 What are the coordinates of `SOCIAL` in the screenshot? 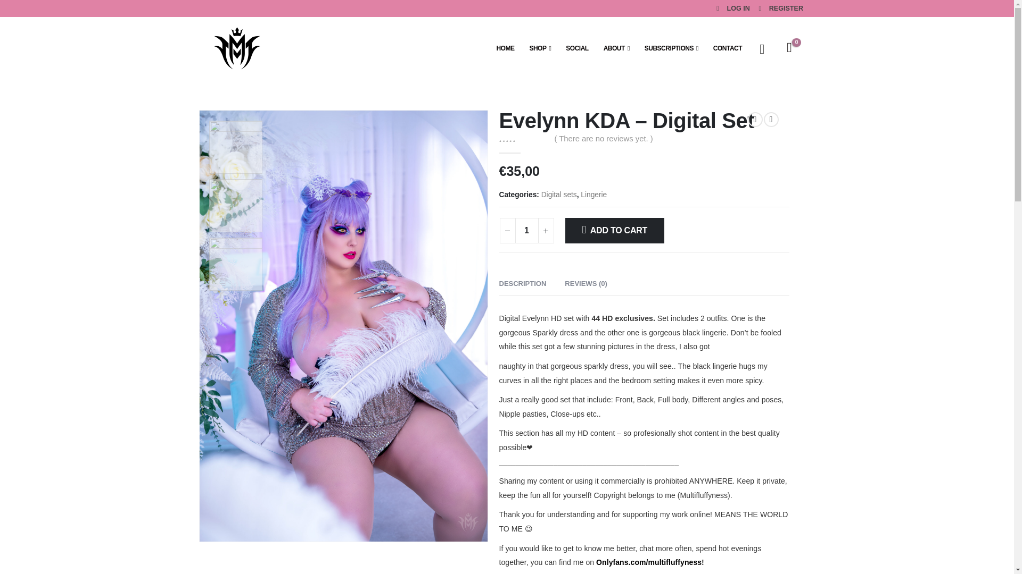 It's located at (577, 48).